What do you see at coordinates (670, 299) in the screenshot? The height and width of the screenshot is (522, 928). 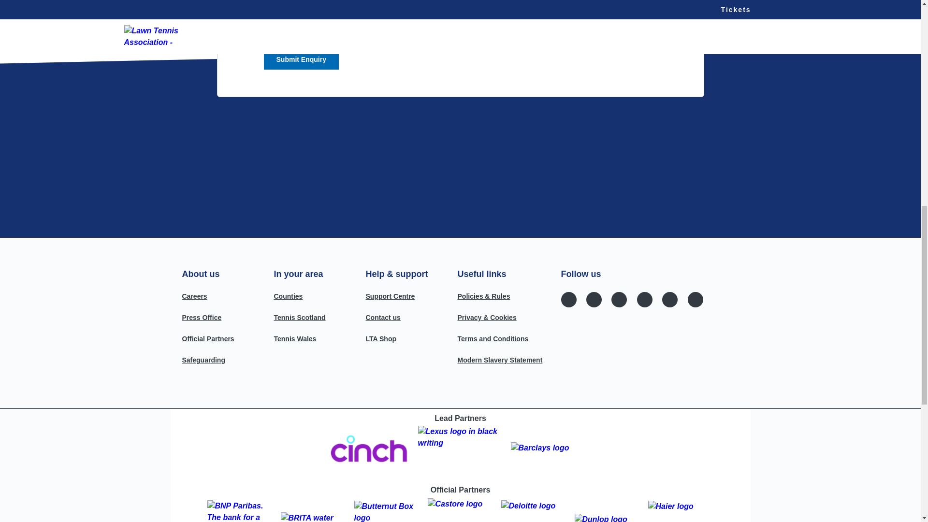 I see `TikTok` at bounding box center [670, 299].